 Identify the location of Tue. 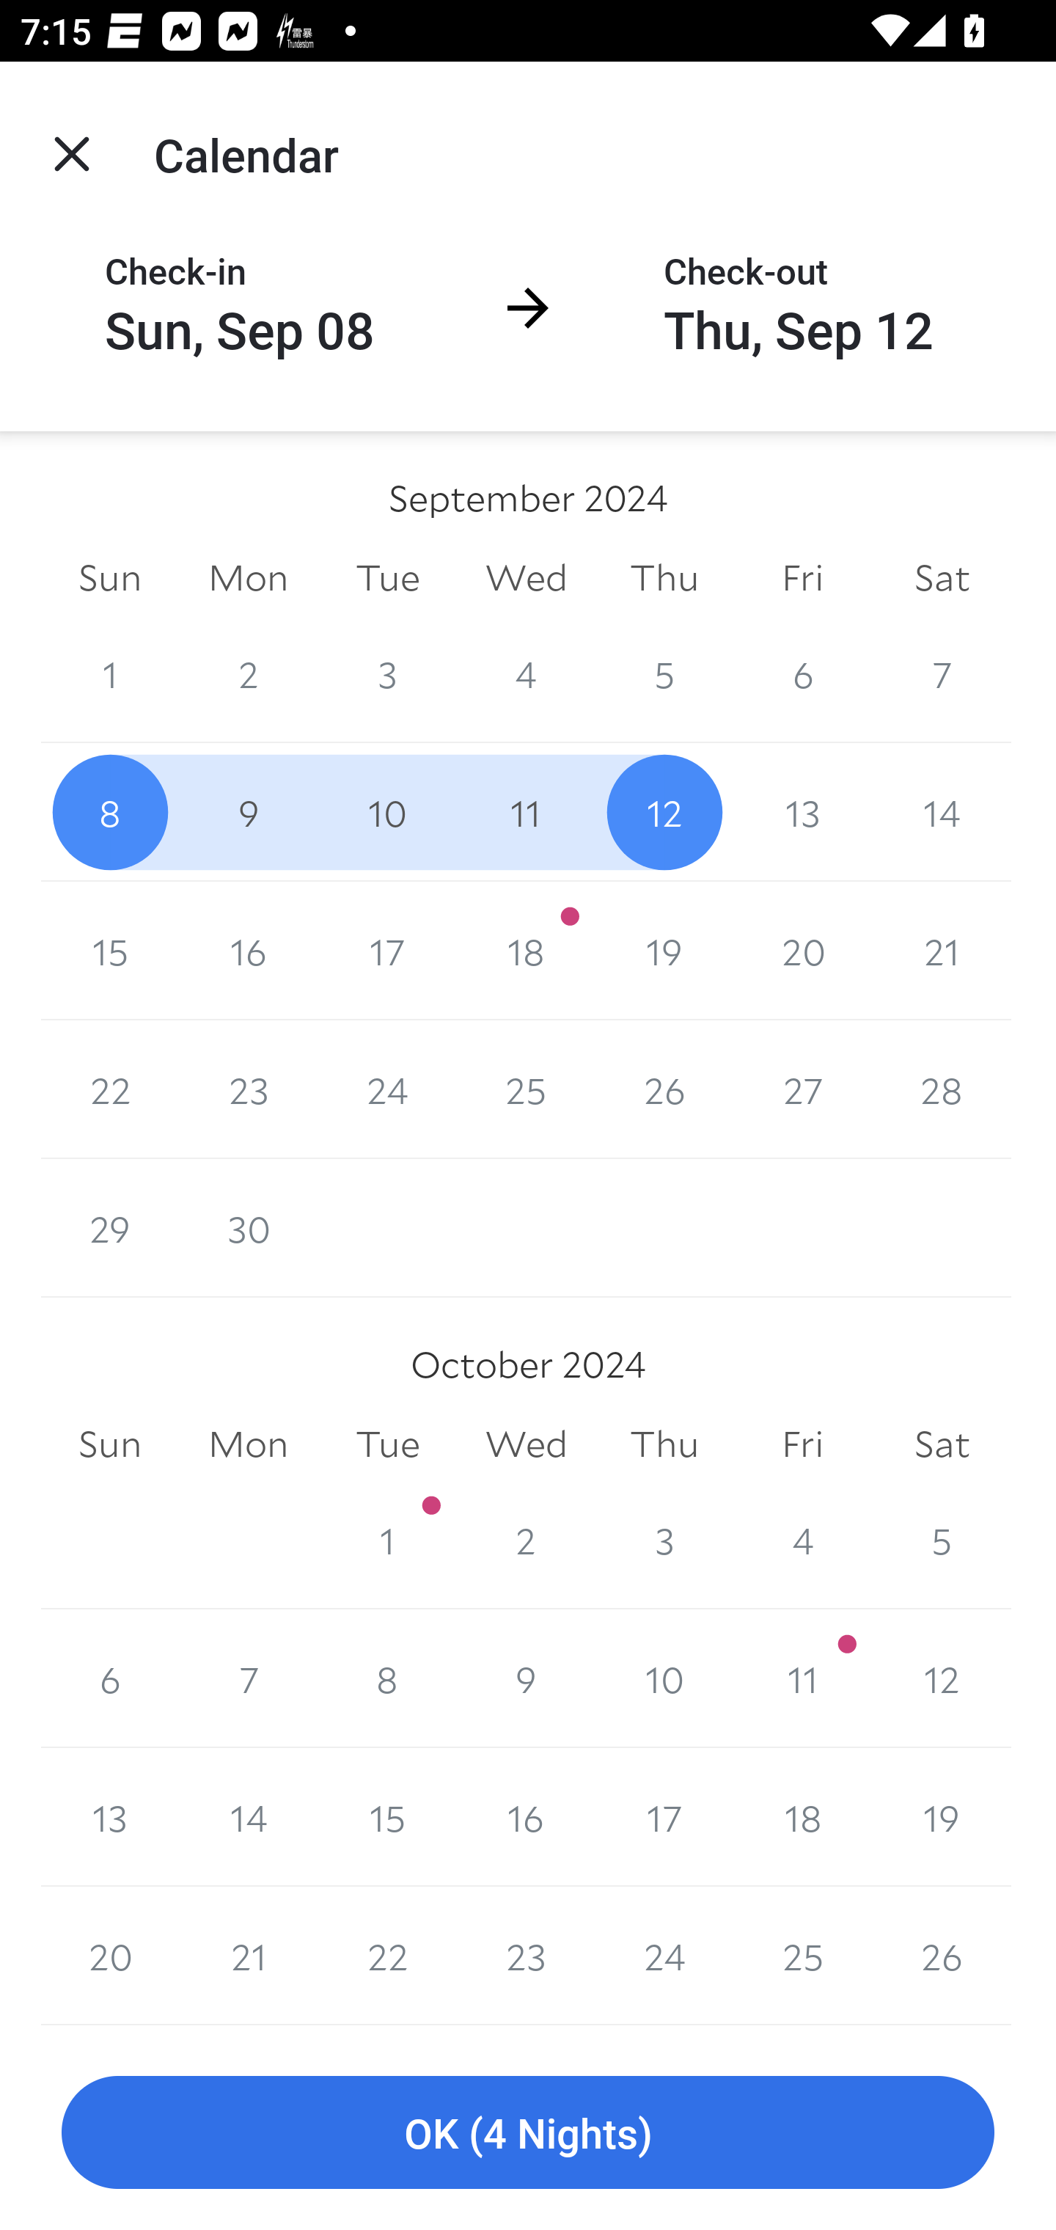
(387, 577).